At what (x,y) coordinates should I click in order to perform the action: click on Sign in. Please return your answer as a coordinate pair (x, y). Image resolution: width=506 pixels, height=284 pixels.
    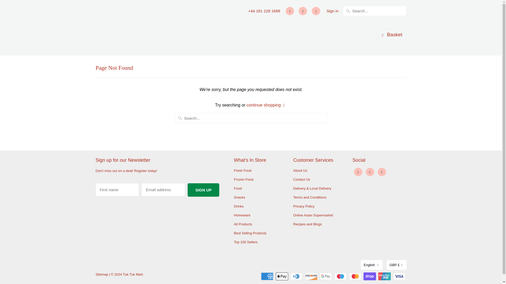
    Looking at the image, I should click on (332, 11).